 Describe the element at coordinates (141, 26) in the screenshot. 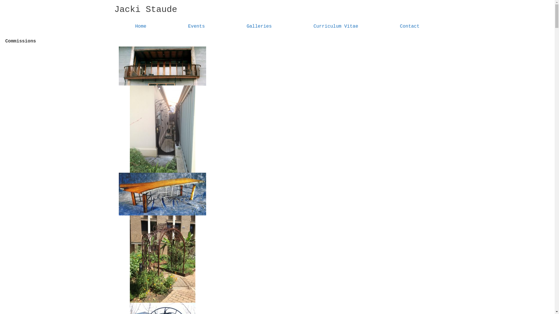

I see `Home` at that location.